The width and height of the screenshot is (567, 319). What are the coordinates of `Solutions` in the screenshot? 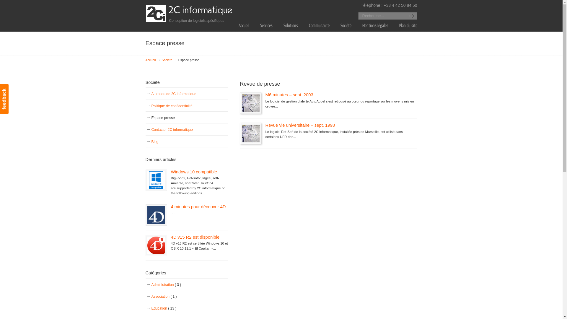 It's located at (291, 26).